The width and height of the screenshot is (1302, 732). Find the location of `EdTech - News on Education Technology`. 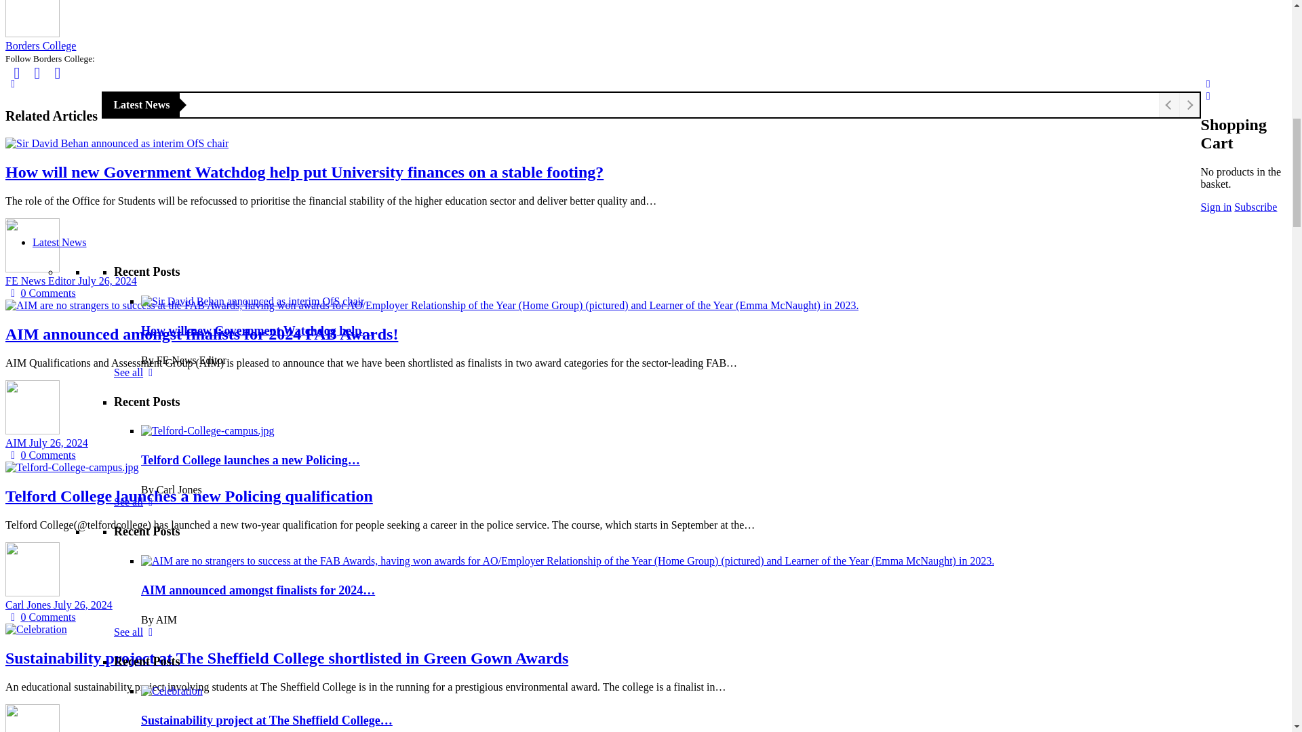

EdTech - News on Education Technology is located at coordinates (203, 83).